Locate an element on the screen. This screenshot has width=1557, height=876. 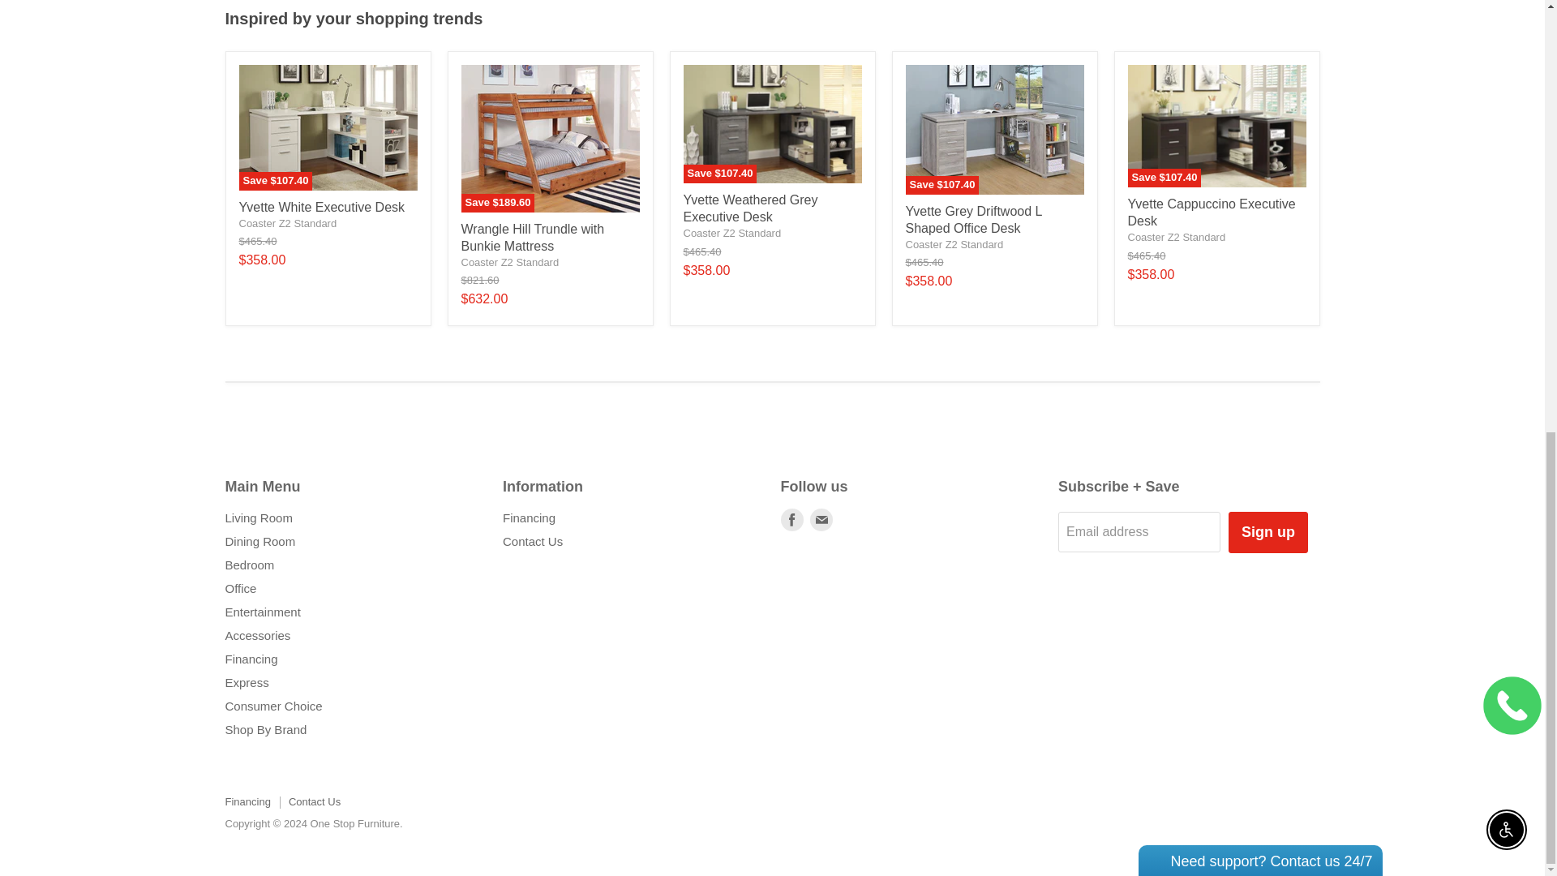
Coaster Z2 Standard is located at coordinates (509, 262).